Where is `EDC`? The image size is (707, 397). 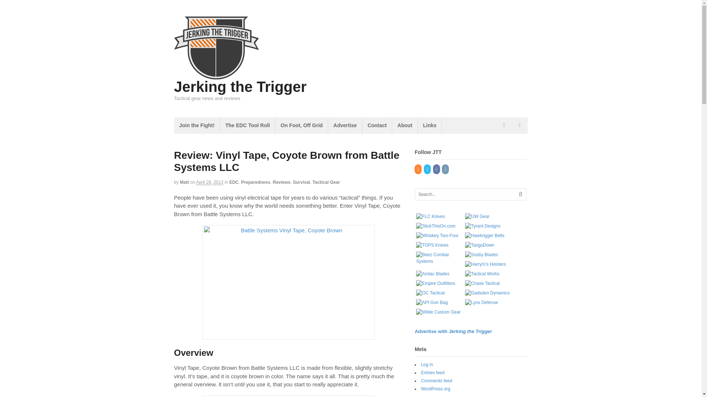
EDC is located at coordinates (234, 182).